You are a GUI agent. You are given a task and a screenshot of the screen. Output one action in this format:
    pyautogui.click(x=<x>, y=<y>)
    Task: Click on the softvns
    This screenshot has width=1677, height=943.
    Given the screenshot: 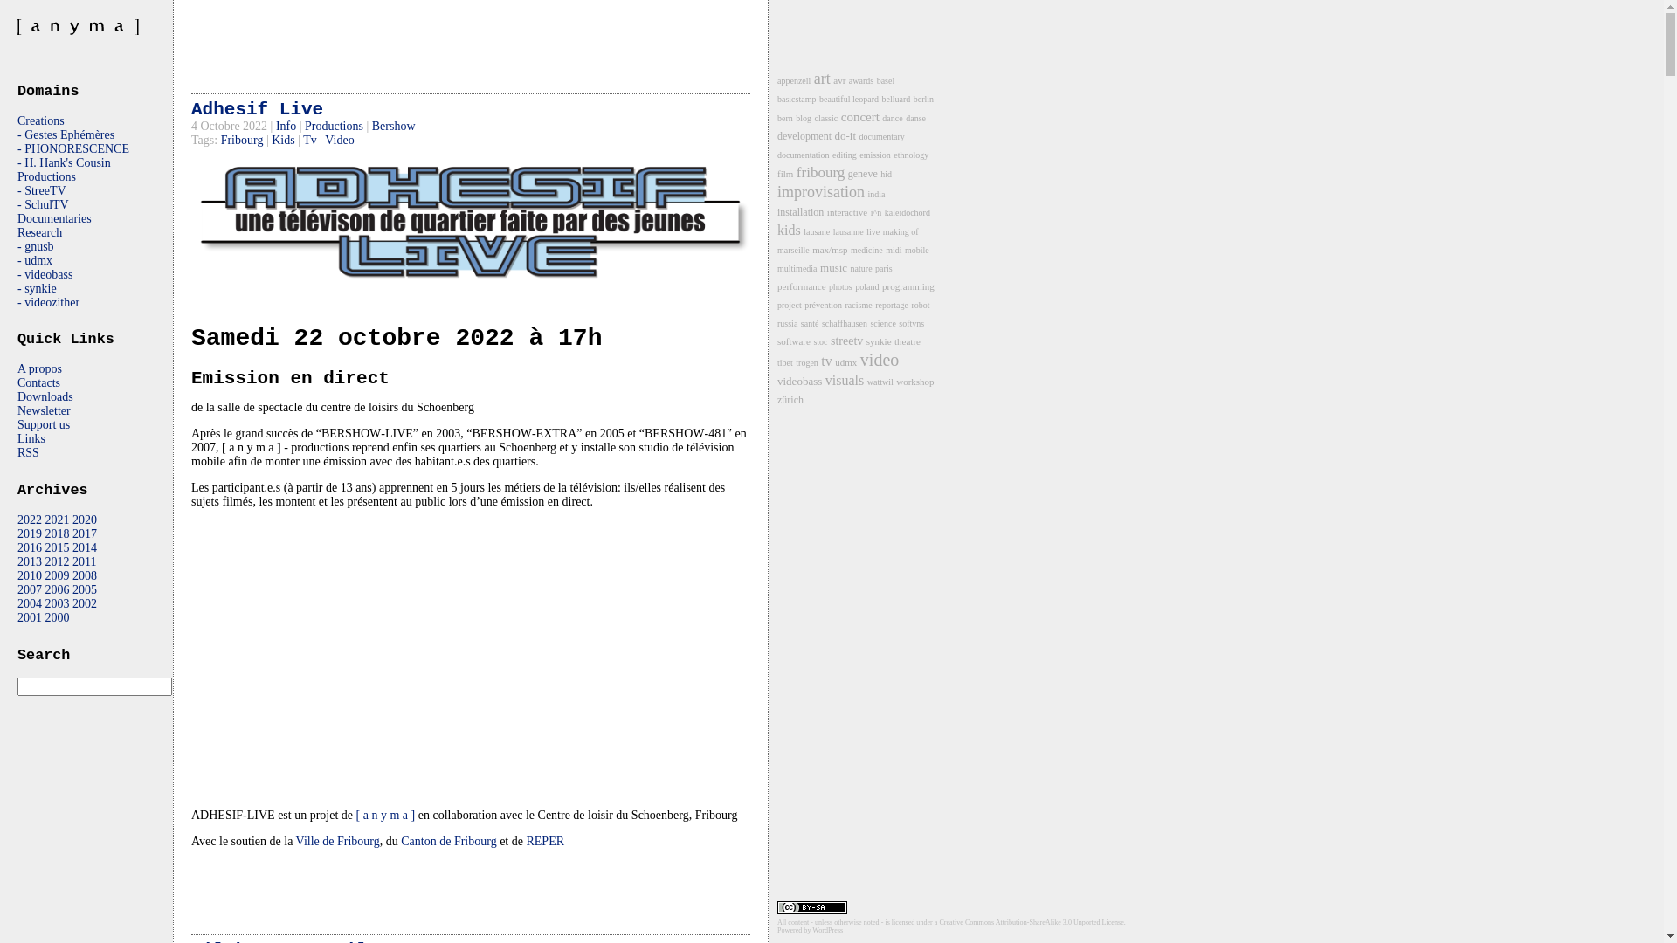 What is the action you would take?
    pyautogui.click(x=912, y=323)
    